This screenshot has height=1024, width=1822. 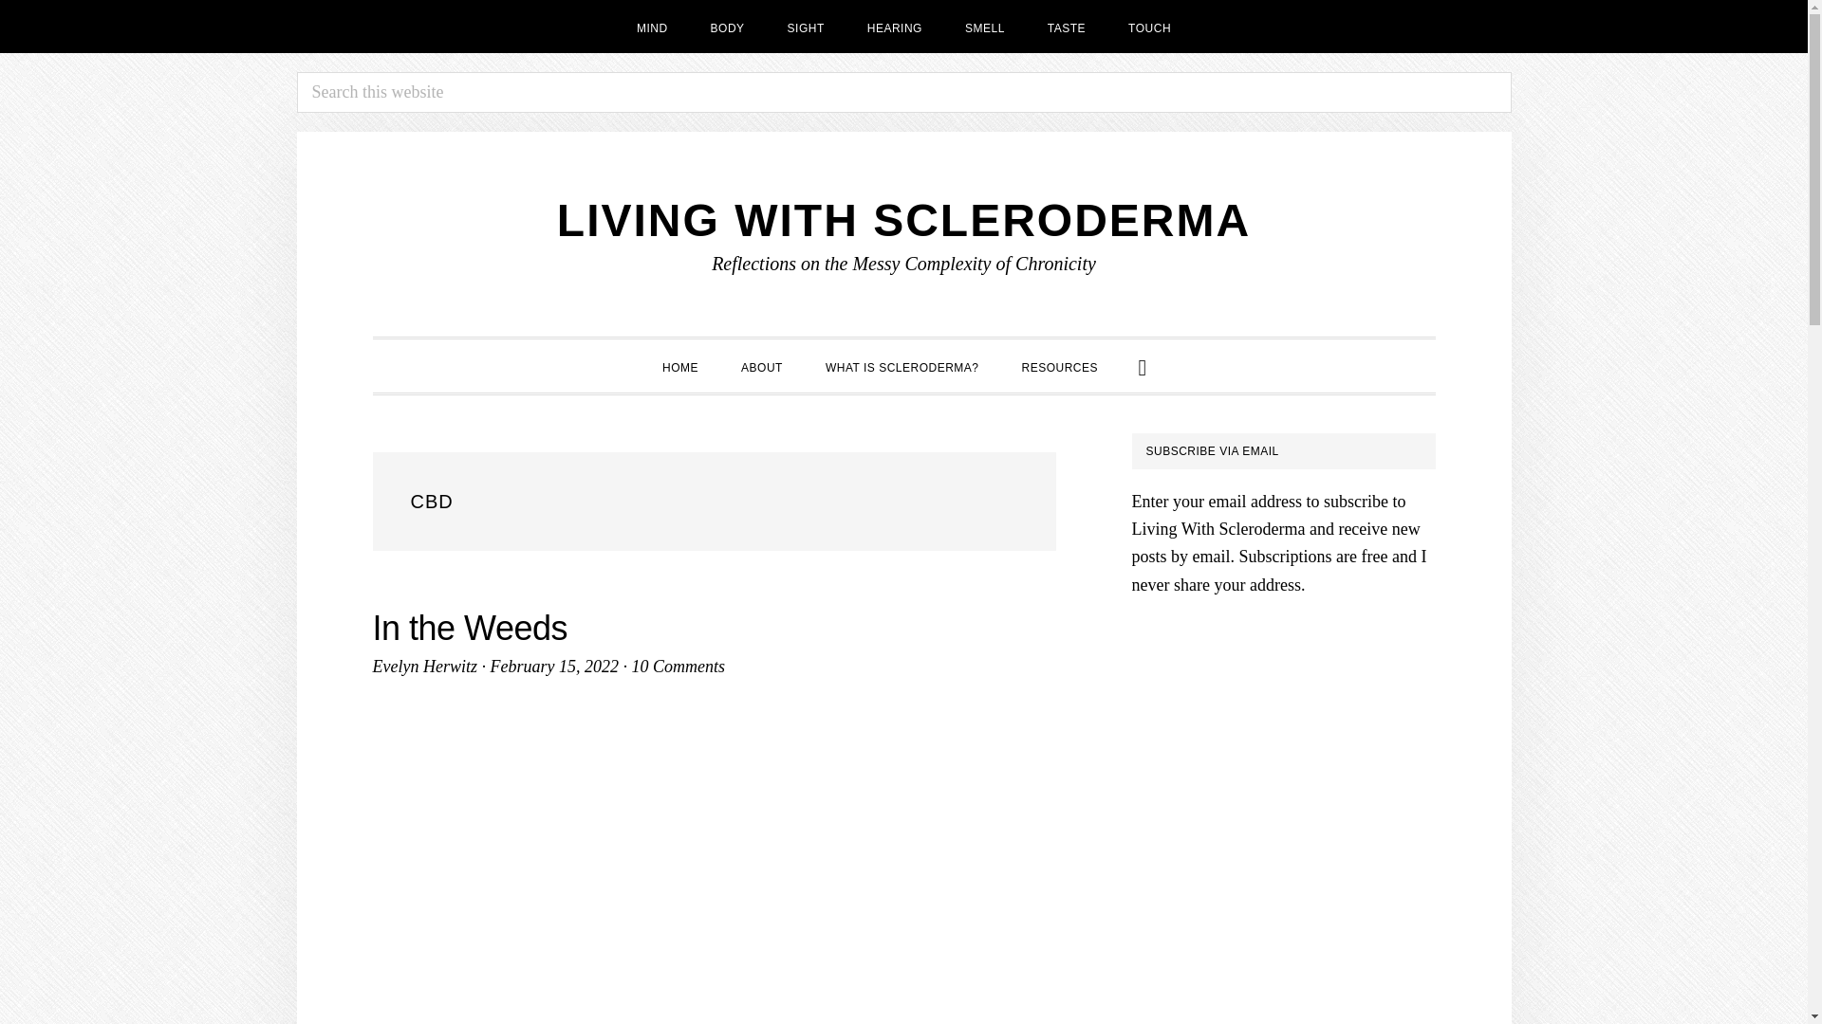 What do you see at coordinates (727, 27) in the screenshot?
I see `BODY` at bounding box center [727, 27].